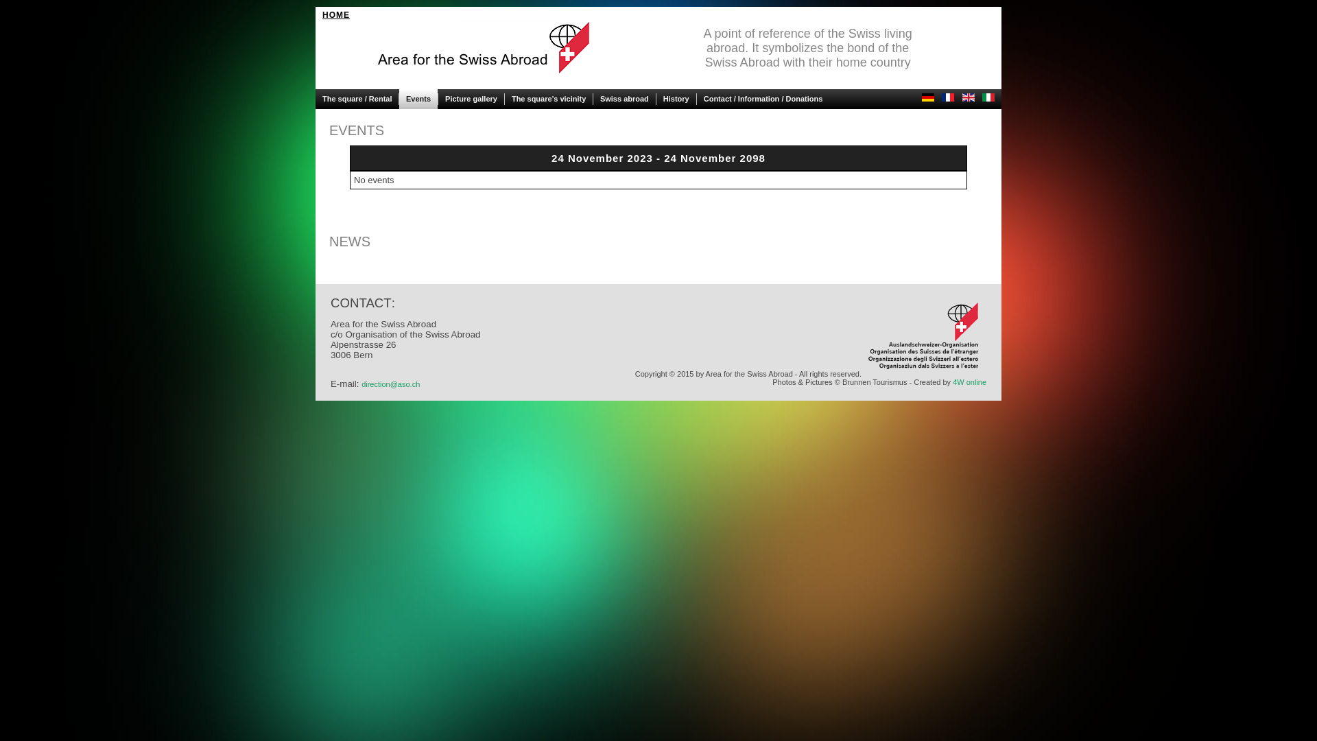  What do you see at coordinates (928, 97) in the screenshot?
I see `German (DE)` at bounding box center [928, 97].